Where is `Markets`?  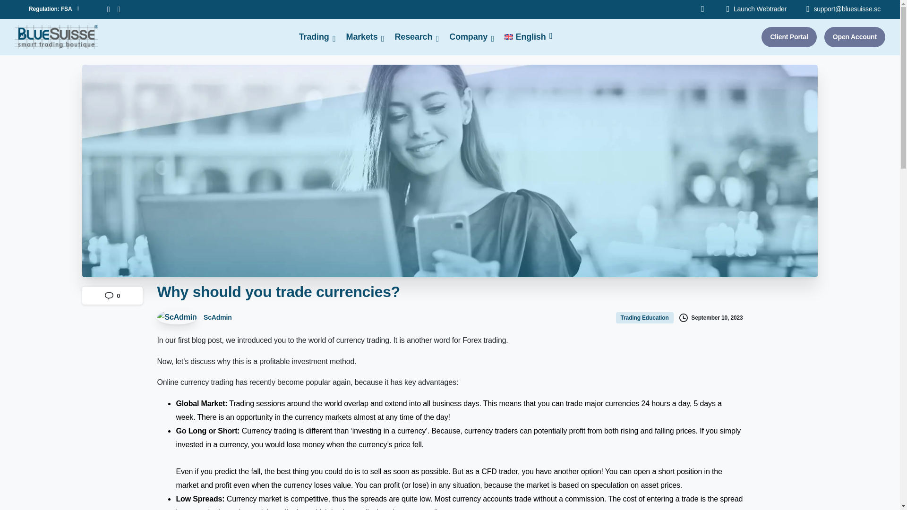
Markets is located at coordinates (362, 37).